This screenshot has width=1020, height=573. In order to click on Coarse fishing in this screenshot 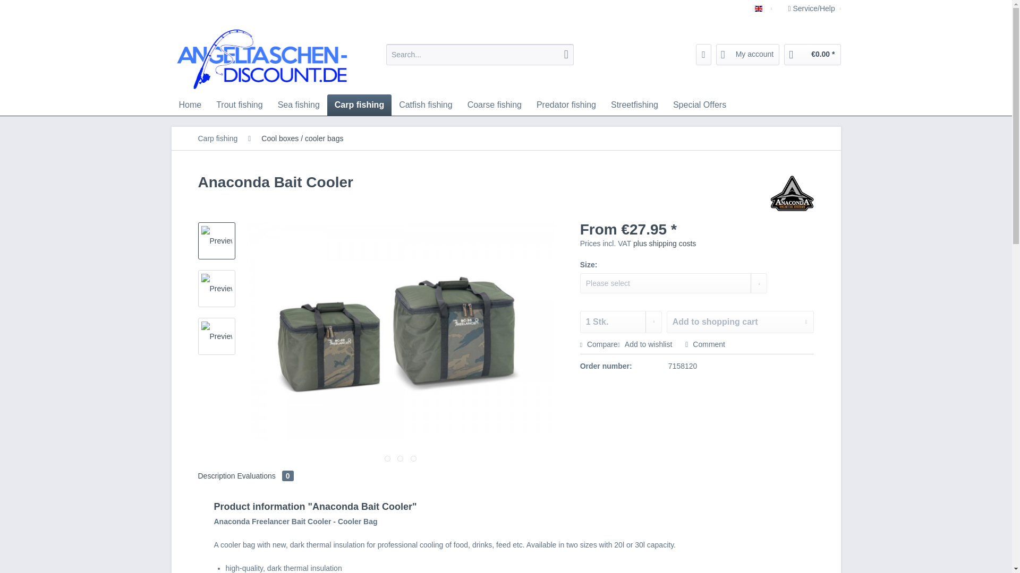, I will do `click(494, 105)`.